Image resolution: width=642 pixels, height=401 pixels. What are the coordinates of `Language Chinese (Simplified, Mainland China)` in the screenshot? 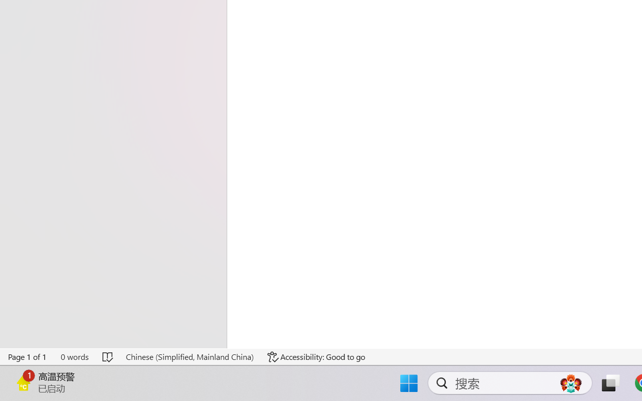 It's located at (190, 357).